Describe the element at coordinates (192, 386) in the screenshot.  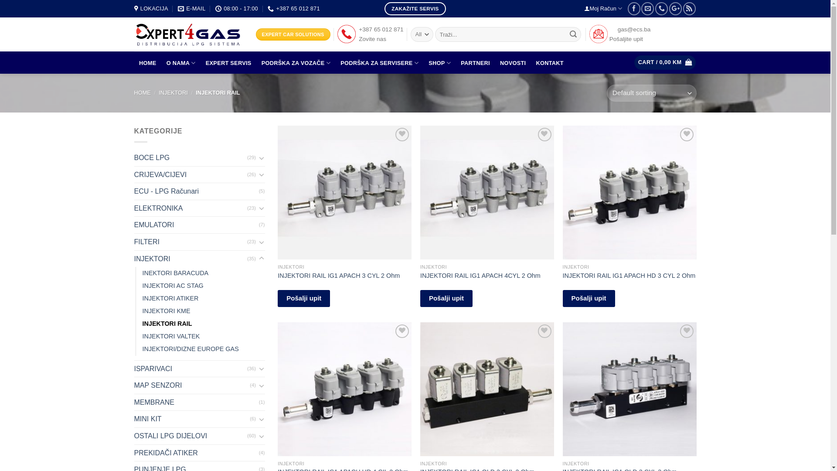
I see `MAP SENZORI` at that location.